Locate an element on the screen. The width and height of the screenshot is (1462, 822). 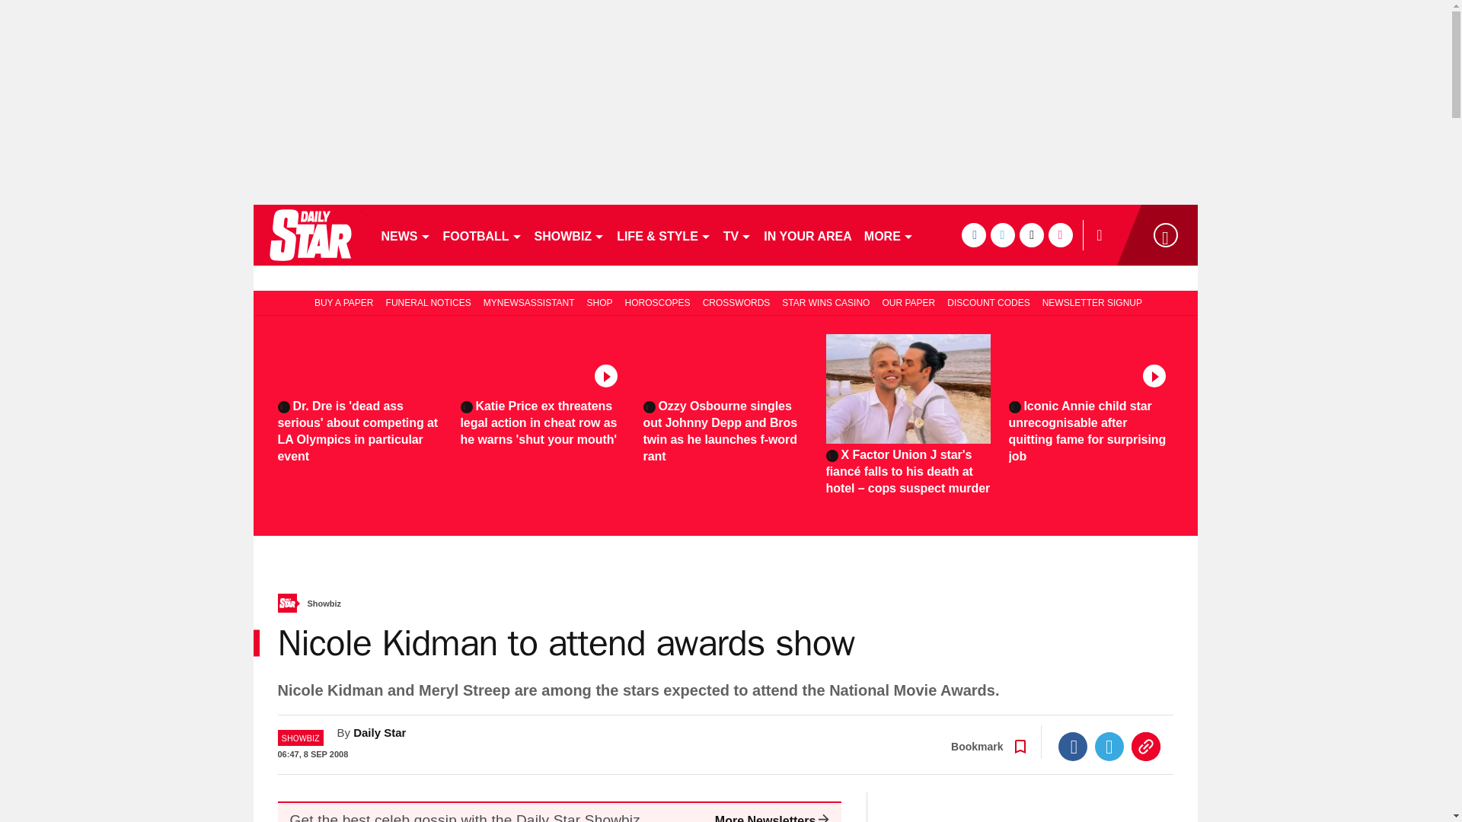
tiktok is located at coordinates (1031, 234).